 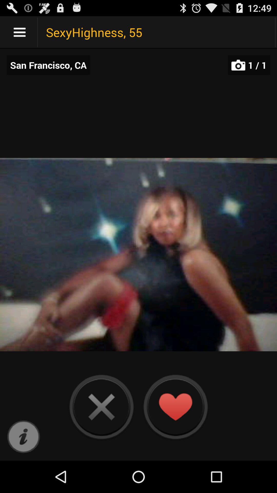 I want to click on close out, so click(x=101, y=407).